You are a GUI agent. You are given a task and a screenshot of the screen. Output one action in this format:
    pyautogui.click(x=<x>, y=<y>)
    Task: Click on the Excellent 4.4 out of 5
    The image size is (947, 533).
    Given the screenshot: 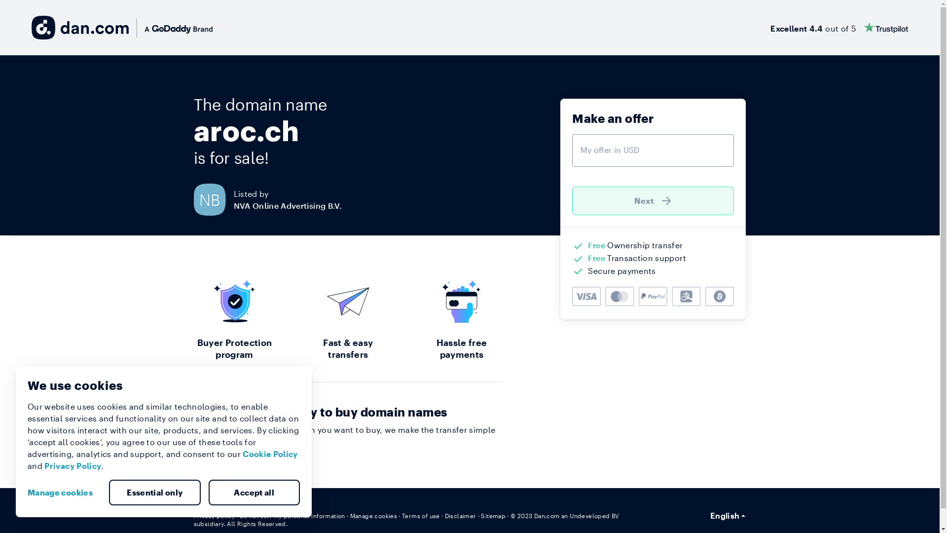 What is the action you would take?
    pyautogui.click(x=839, y=28)
    